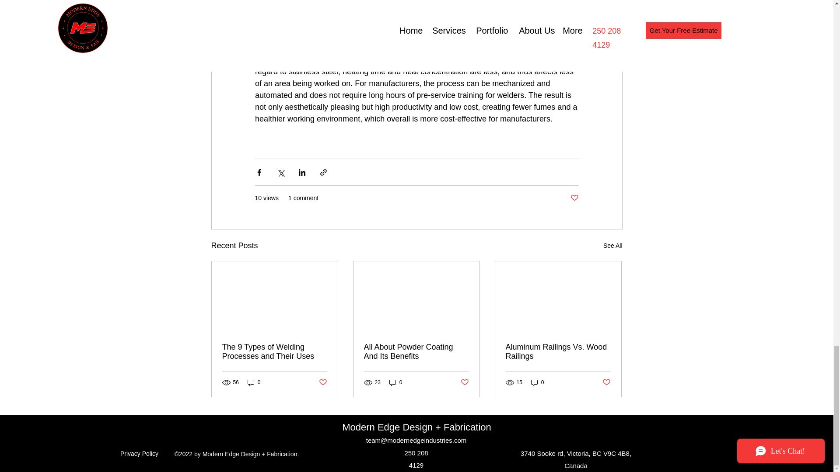 This screenshot has width=840, height=472. What do you see at coordinates (465, 382) in the screenshot?
I see `Post not marked as liked` at bounding box center [465, 382].